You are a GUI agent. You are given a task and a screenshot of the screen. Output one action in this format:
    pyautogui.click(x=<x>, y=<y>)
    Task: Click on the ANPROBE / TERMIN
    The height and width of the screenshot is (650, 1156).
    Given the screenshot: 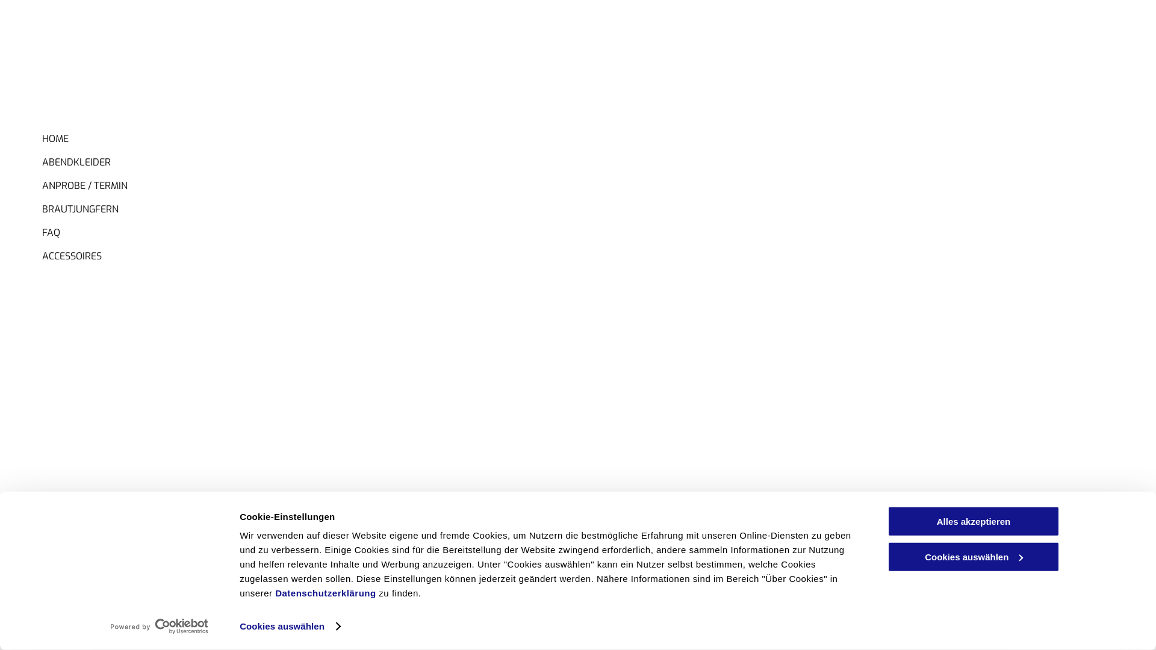 What is the action you would take?
    pyautogui.click(x=317, y=182)
    